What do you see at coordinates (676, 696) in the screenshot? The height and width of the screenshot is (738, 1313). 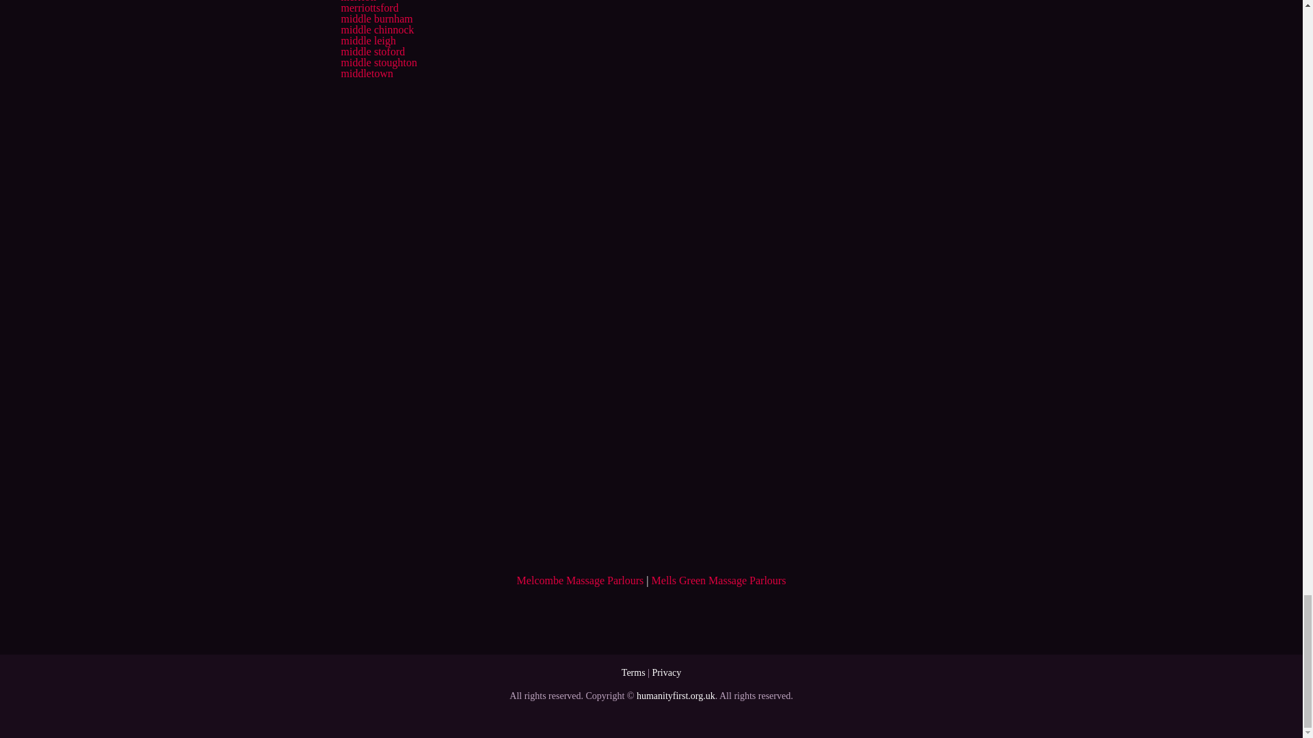 I see `humanityfirst.org.uk` at bounding box center [676, 696].